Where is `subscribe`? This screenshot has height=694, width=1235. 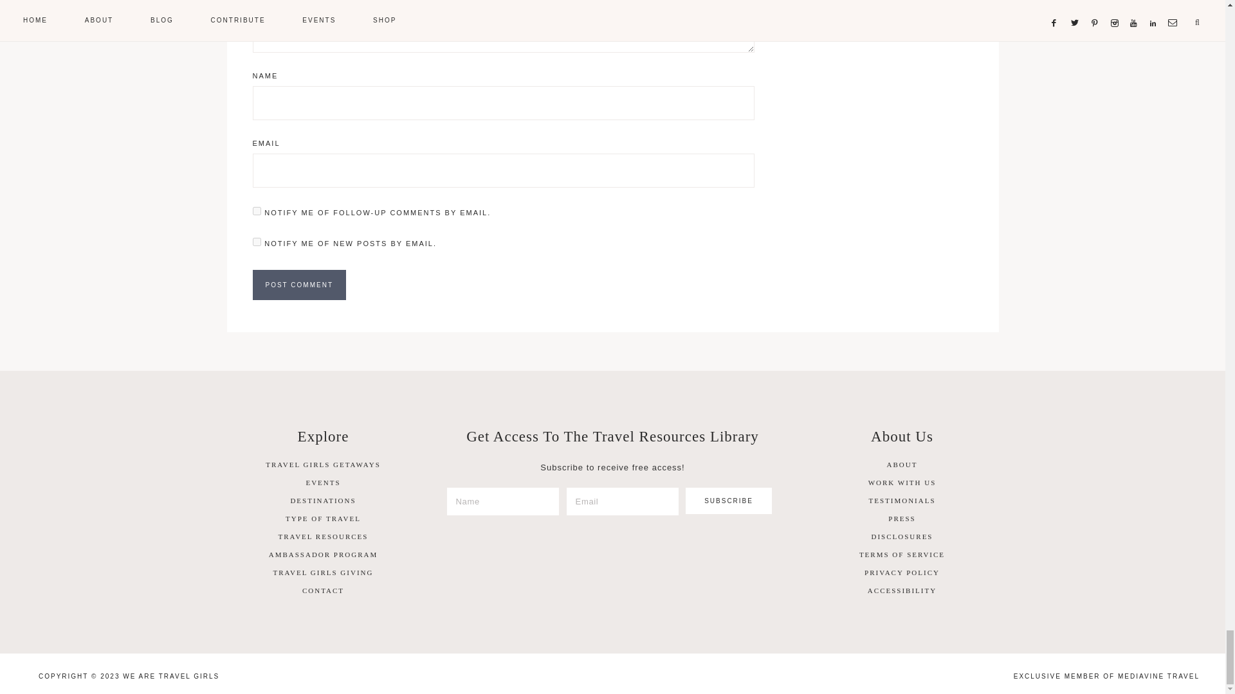 subscribe is located at coordinates (256, 242).